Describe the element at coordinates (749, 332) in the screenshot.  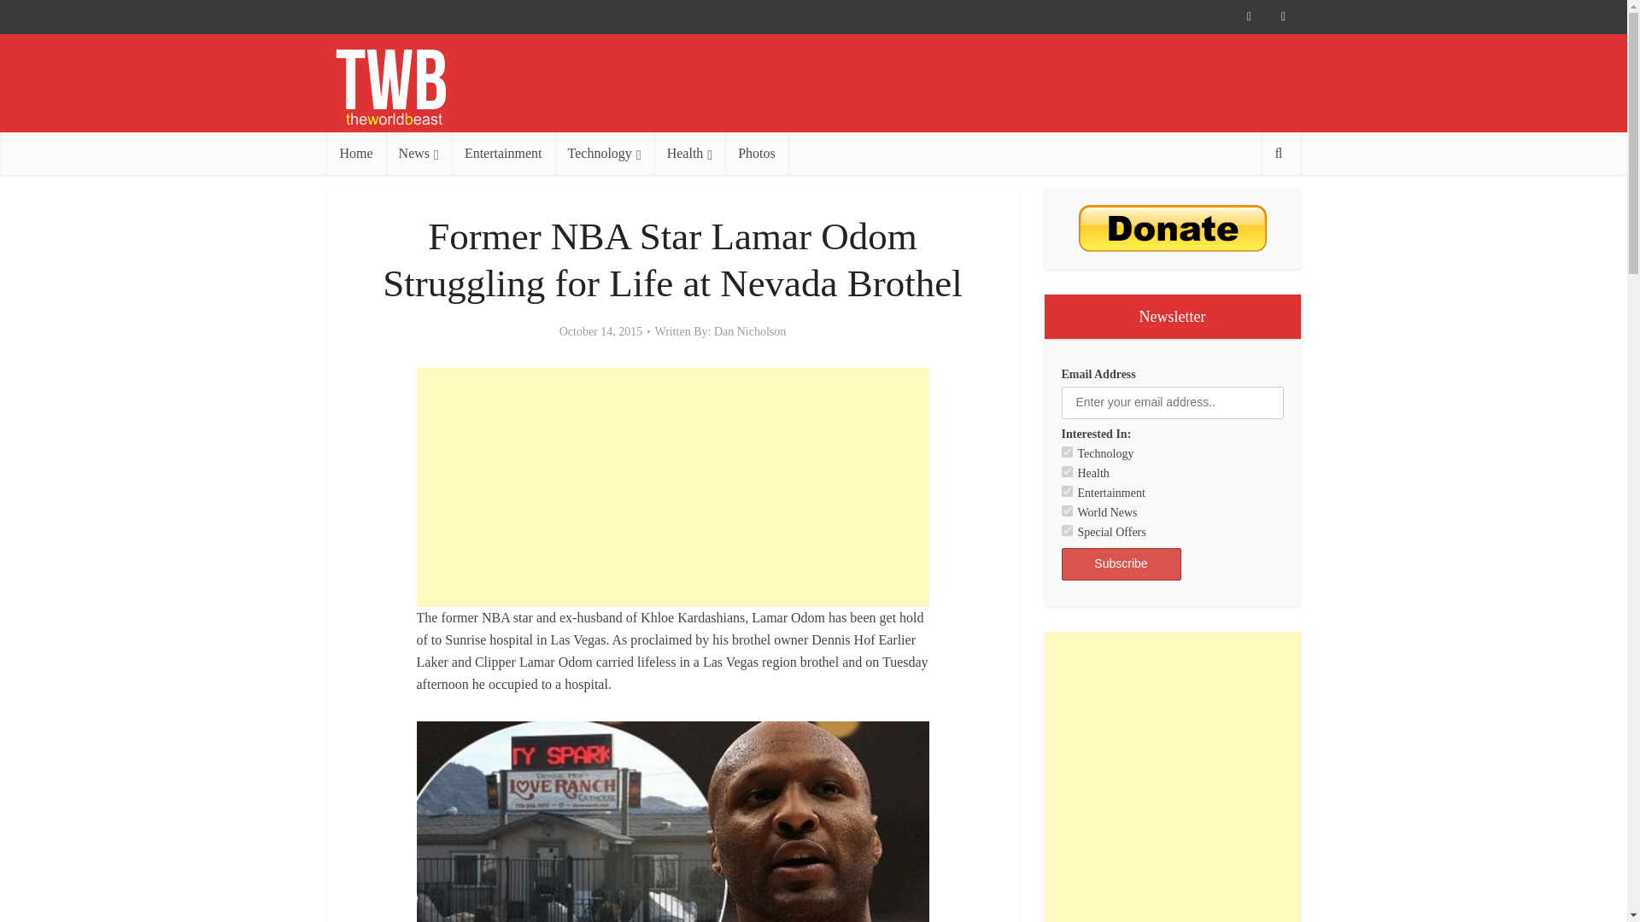
I see `Dan Nicholson` at that location.